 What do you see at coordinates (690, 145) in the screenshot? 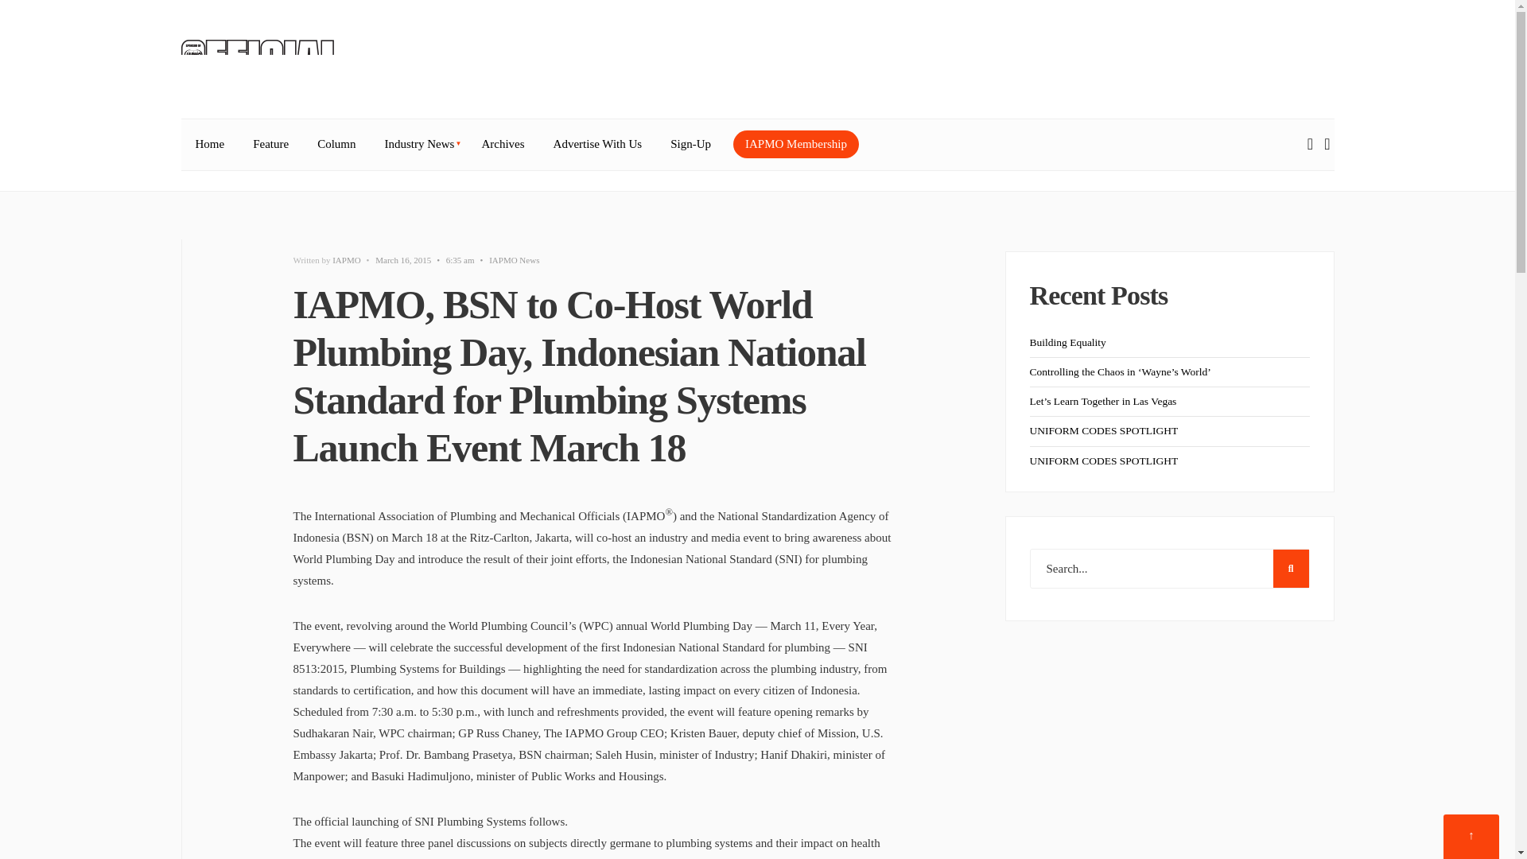
I see `Sign-Up` at bounding box center [690, 145].